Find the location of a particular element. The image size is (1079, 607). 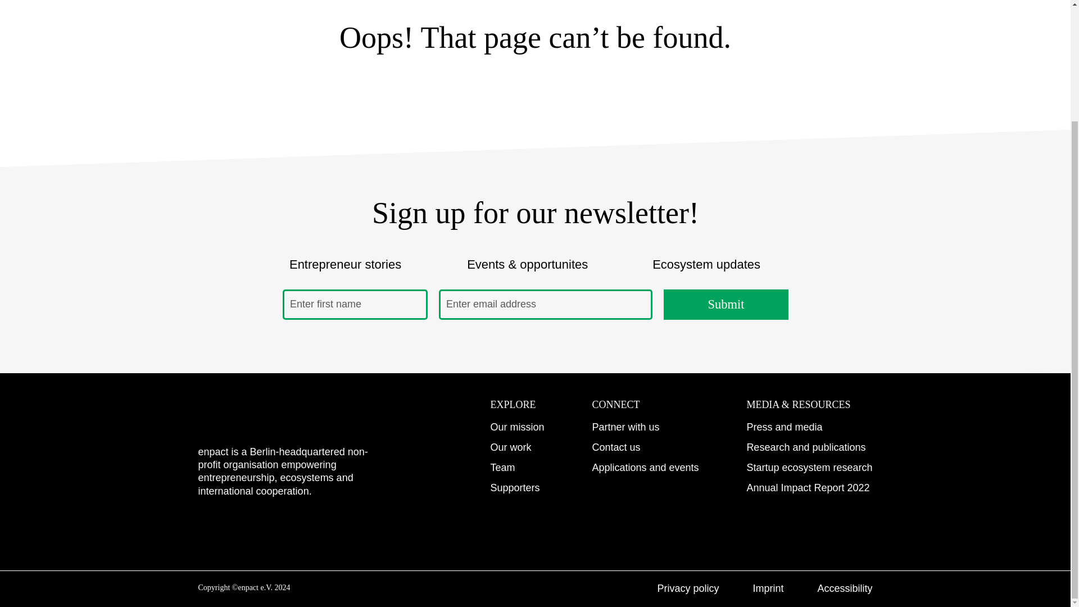

Instagram is located at coordinates (207, 527).